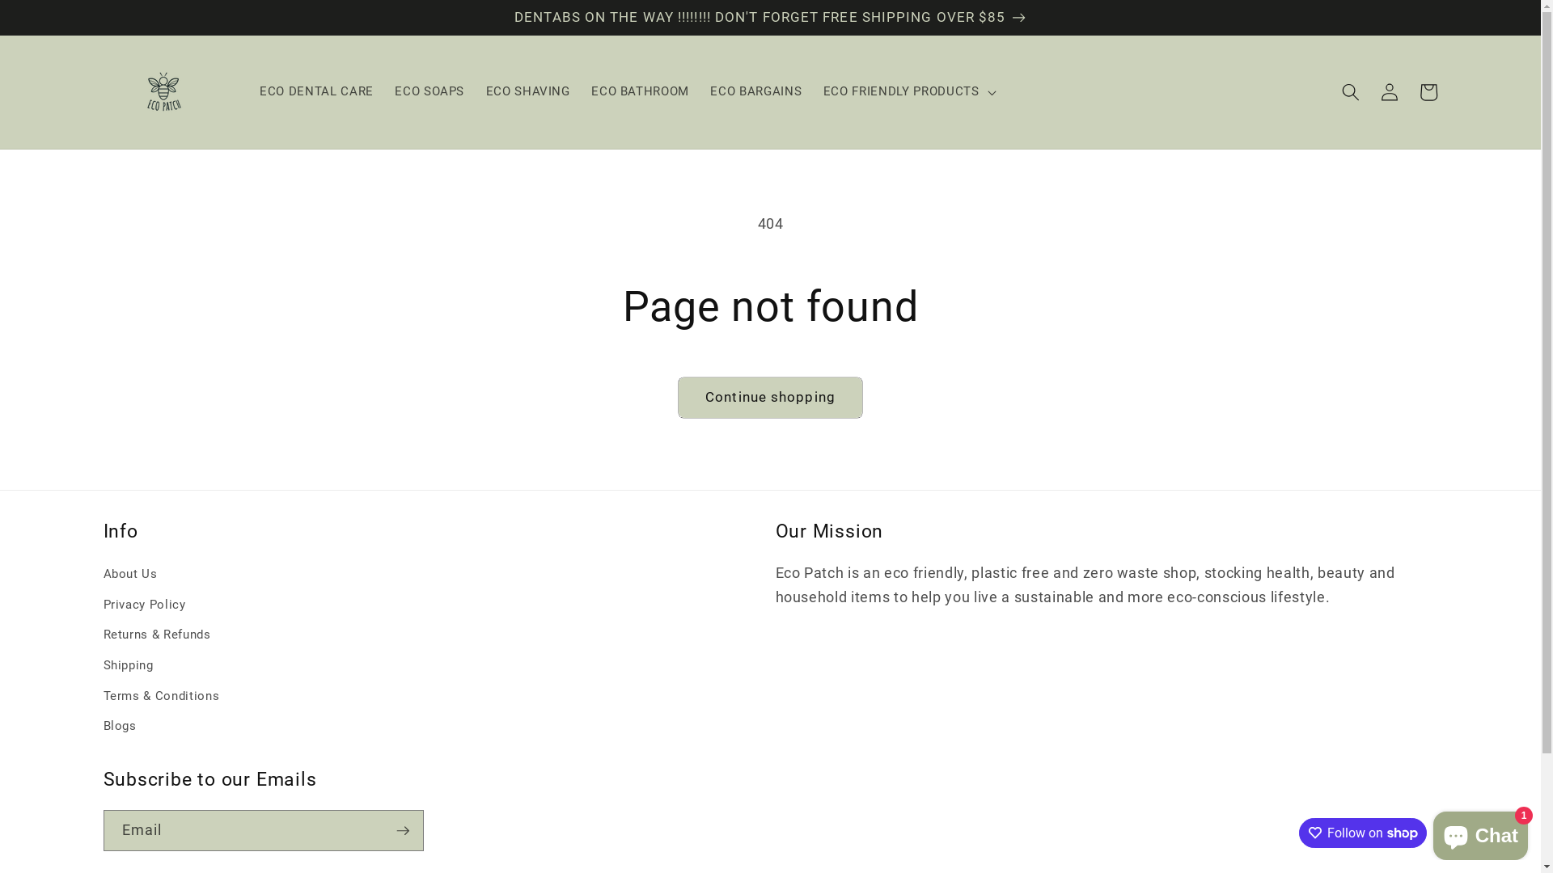 This screenshot has height=873, width=1553. I want to click on About Us, so click(131, 576).